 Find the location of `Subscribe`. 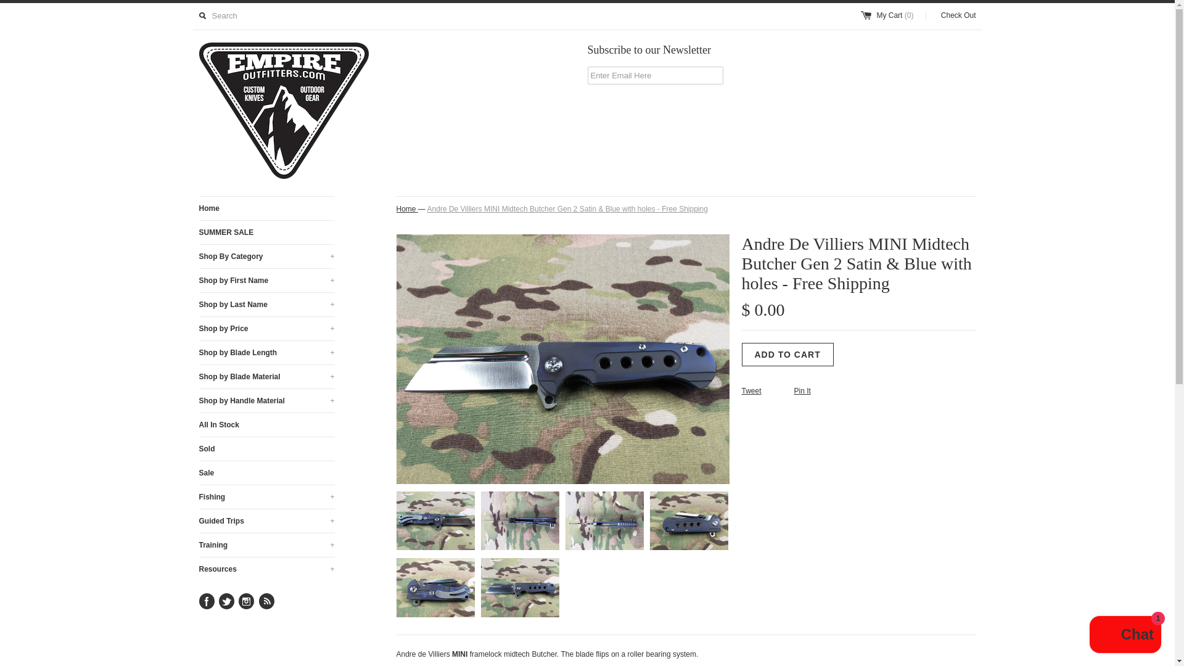

Subscribe is located at coordinates (622, 106).